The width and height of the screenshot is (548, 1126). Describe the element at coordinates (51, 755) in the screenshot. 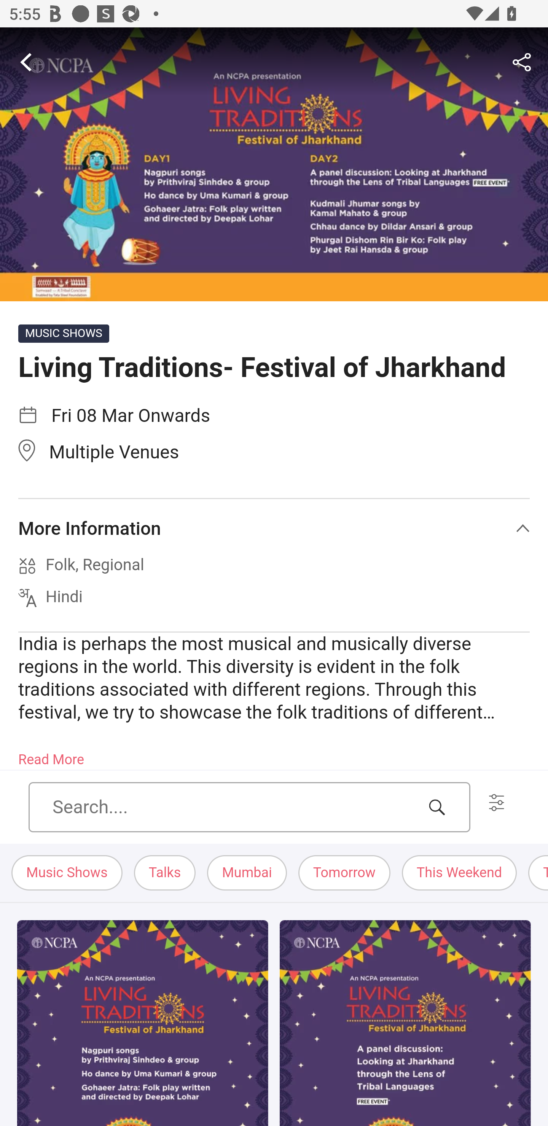

I see `Read More` at that location.